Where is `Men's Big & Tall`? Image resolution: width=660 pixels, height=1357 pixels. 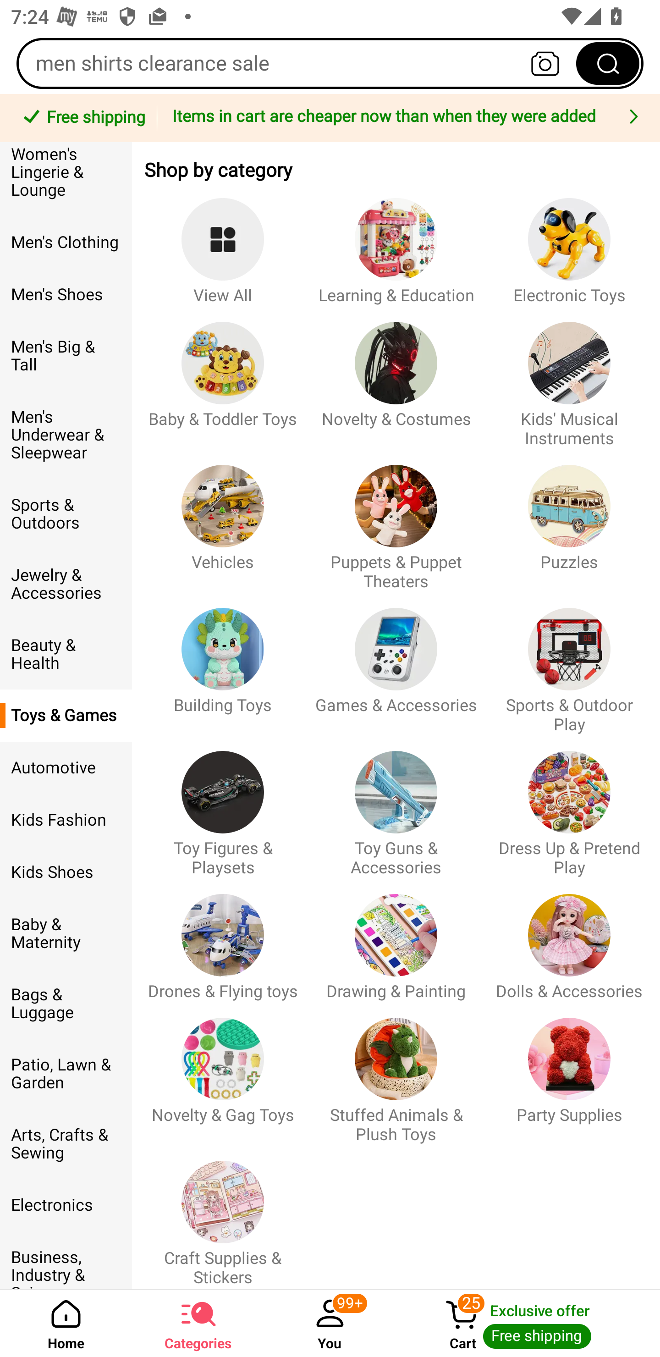
Men's Big & Tall is located at coordinates (66, 355).